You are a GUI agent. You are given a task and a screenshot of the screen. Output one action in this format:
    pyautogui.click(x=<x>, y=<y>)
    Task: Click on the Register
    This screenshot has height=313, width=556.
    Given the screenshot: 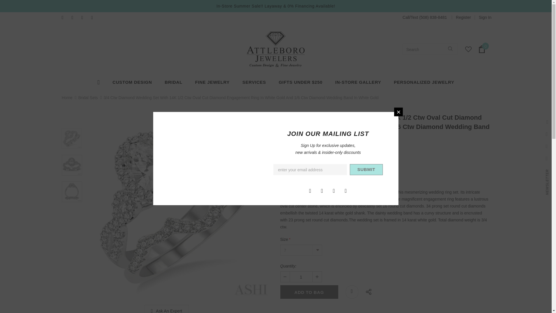 What is the action you would take?
    pyautogui.click(x=463, y=17)
    